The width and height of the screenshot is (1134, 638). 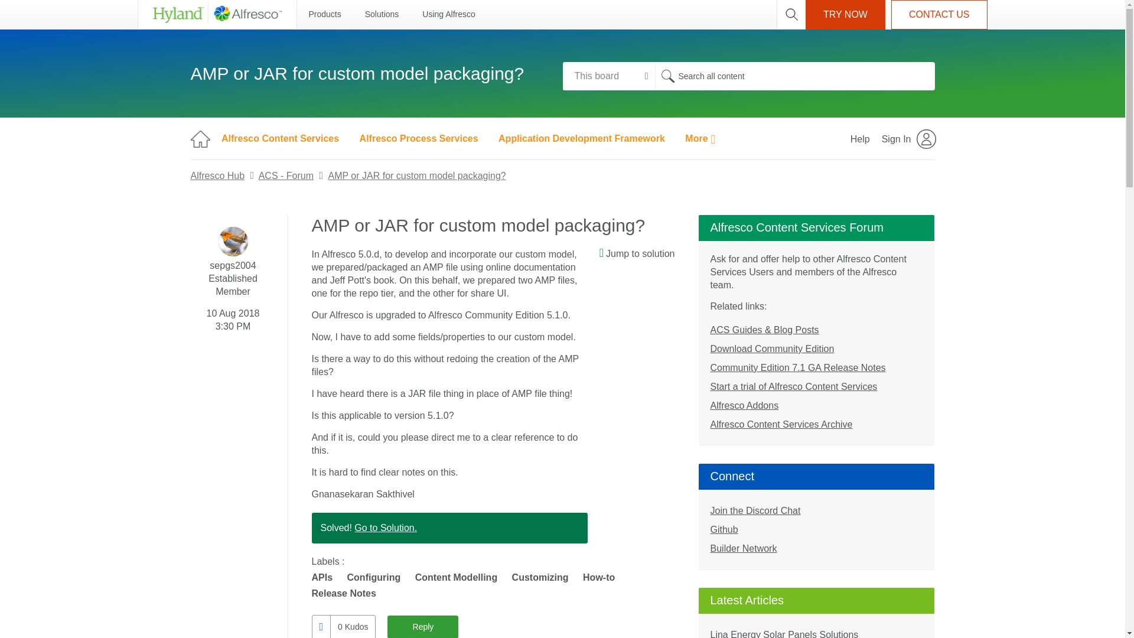 What do you see at coordinates (700, 138) in the screenshot?
I see `More` at bounding box center [700, 138].